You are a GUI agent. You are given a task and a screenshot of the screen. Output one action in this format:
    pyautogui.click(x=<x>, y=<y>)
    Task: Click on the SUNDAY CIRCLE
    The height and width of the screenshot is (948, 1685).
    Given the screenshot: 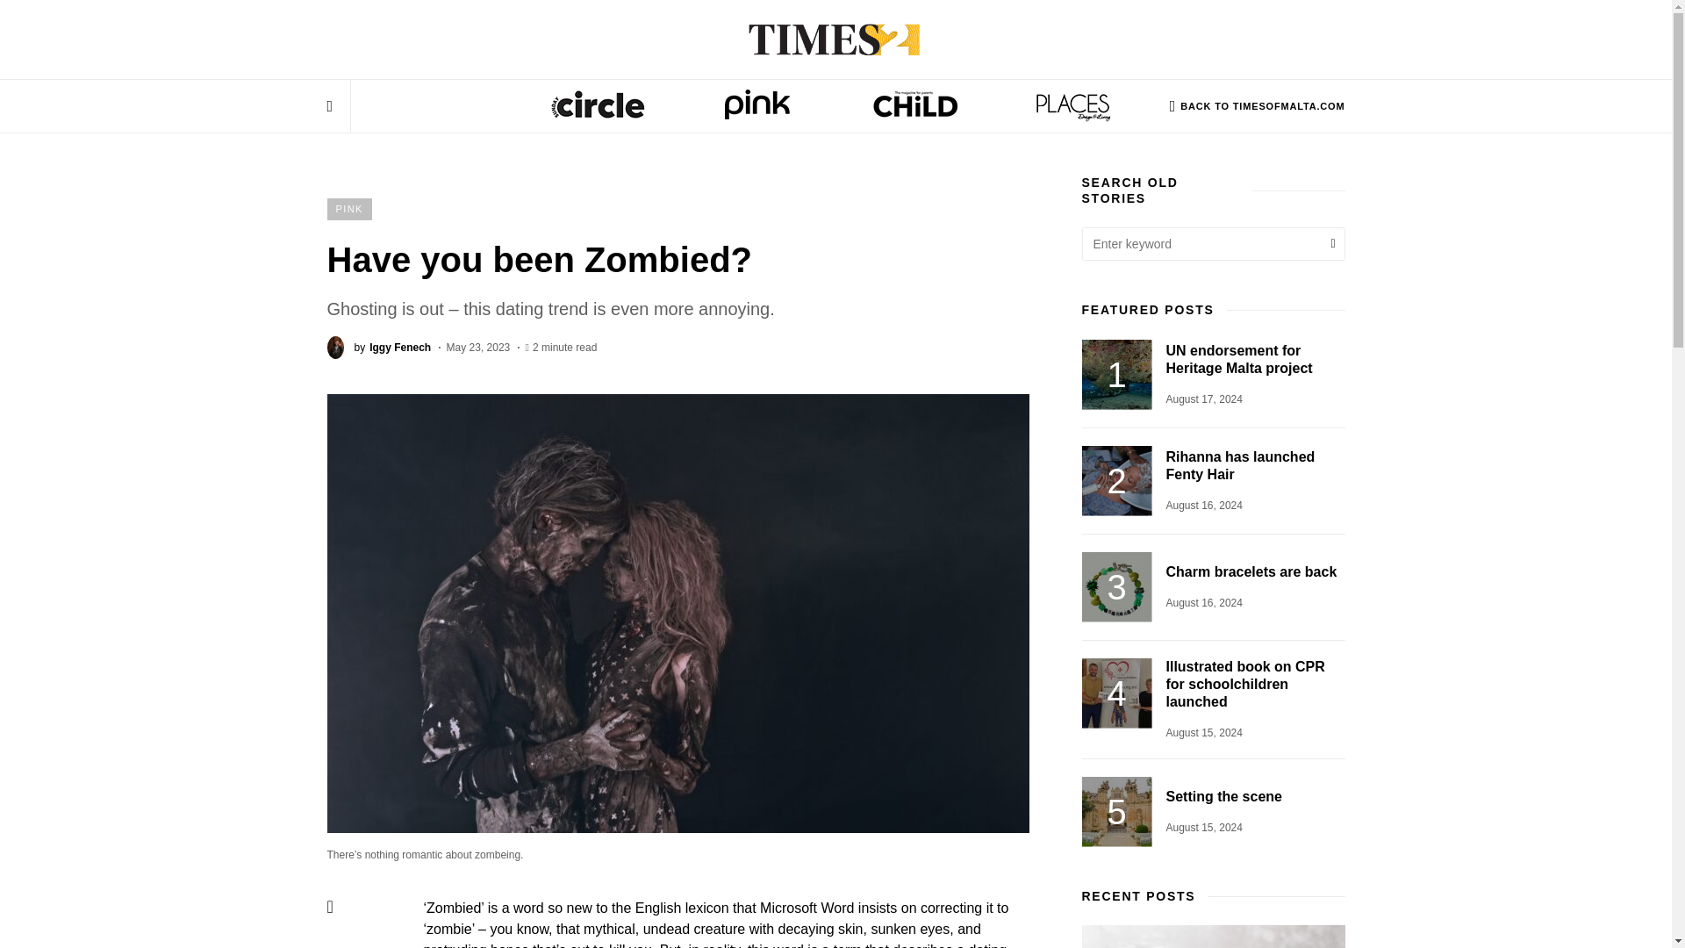 What is the action you would take?
    pyautogui.click(x=599, y=112)
    